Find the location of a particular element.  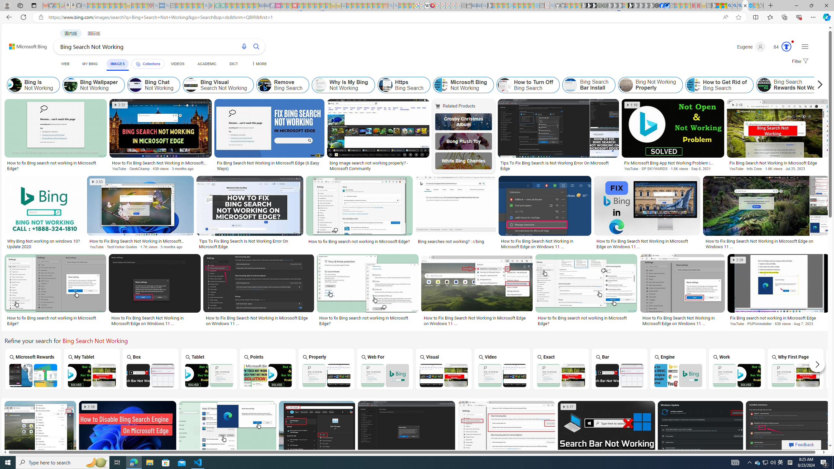

Bing Is Not Working is located at coordinates (33, 85).